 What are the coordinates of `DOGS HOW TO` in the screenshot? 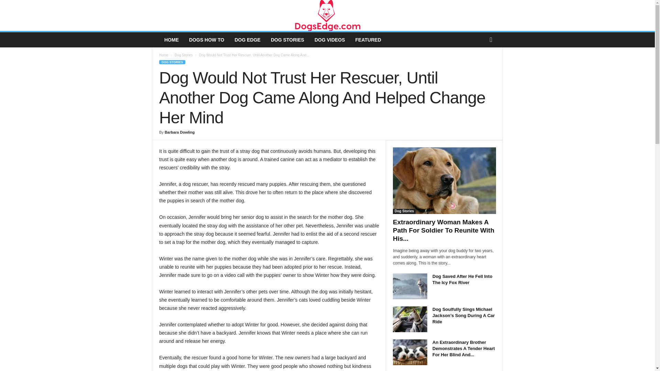 It's located at (206, 40).